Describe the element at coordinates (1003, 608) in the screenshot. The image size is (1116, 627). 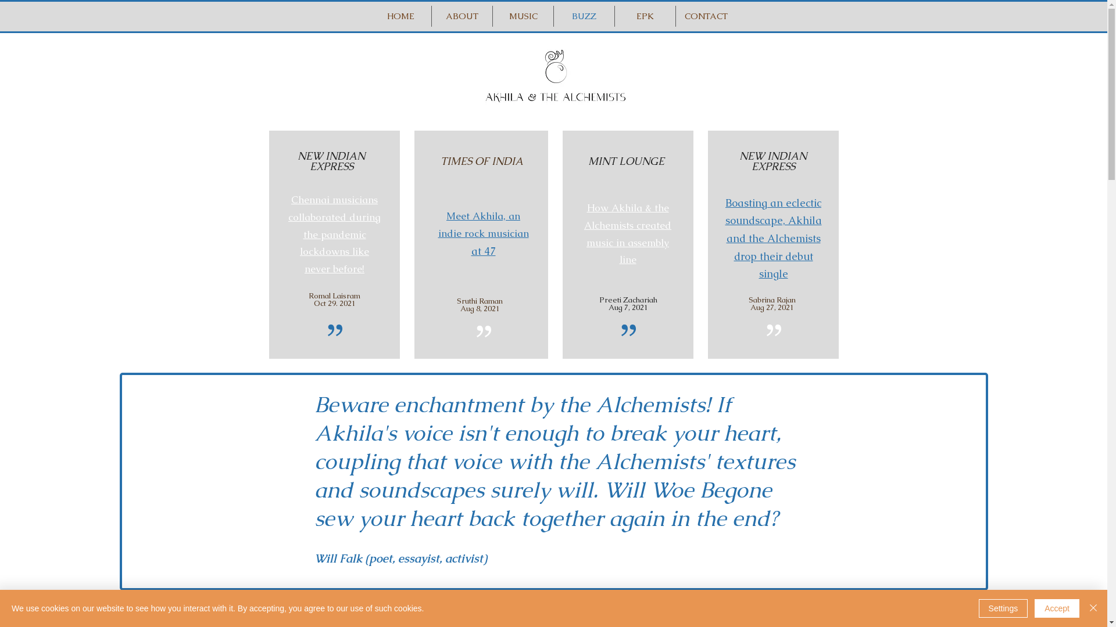
I see `Settings` at that location.